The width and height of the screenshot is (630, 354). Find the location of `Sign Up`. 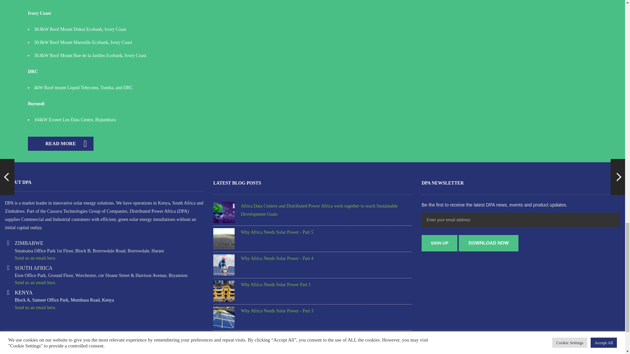

Sign Up is located at coordinates (439, 243).